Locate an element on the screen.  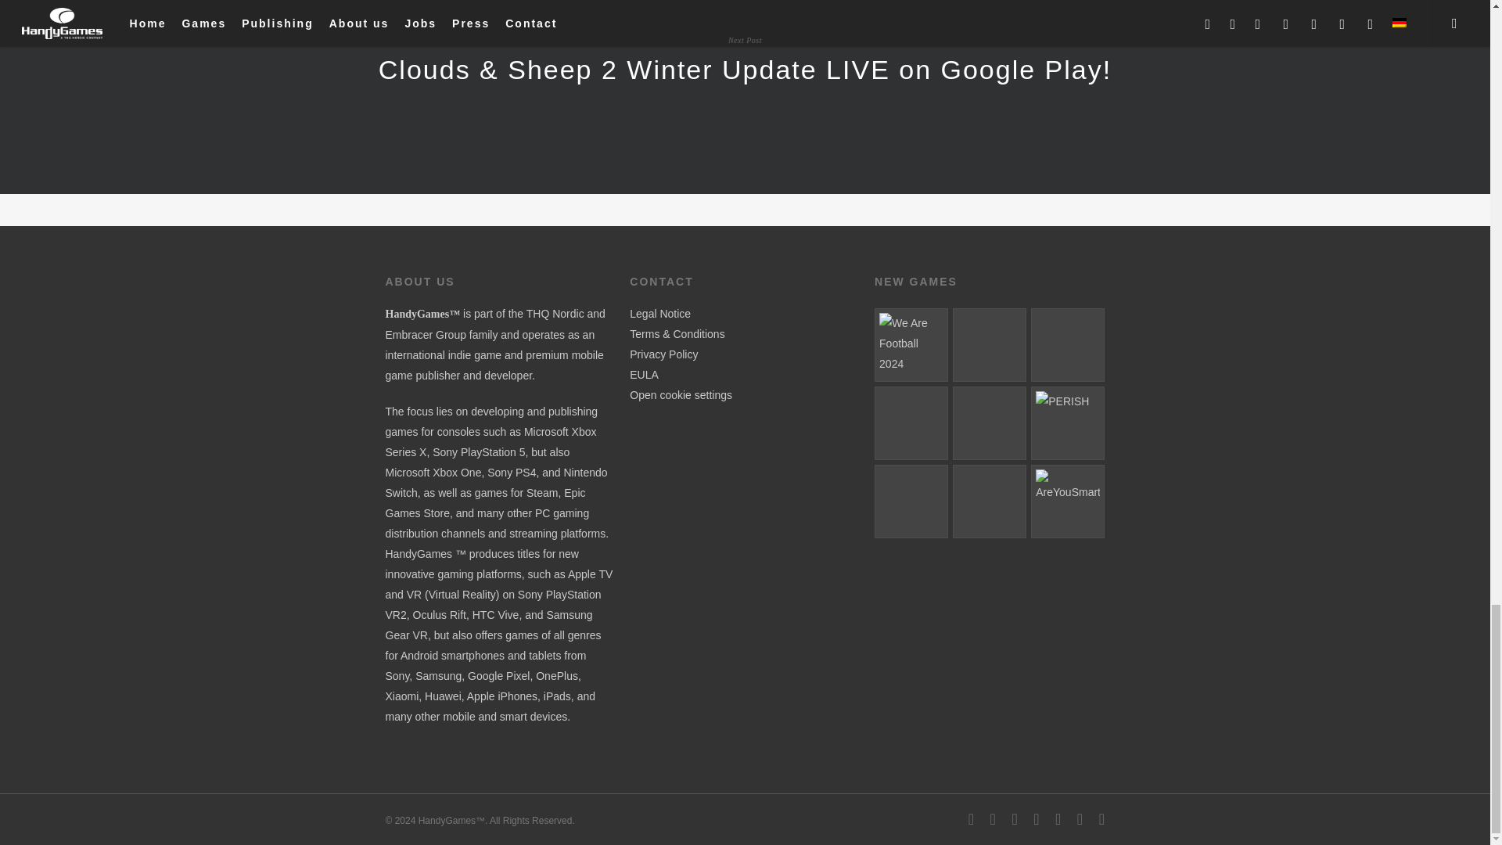
Wreckfest is located at coordinates (989, 501).